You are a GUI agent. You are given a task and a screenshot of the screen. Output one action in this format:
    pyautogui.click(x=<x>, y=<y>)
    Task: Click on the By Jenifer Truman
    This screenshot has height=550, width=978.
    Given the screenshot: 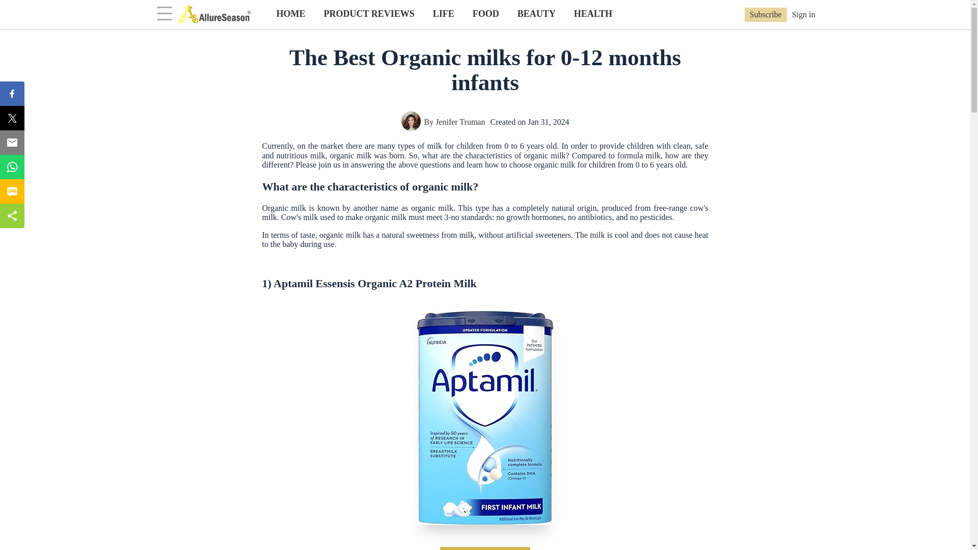 What is the action you would take?
    pyautogui.click(x=443, y=122)
    